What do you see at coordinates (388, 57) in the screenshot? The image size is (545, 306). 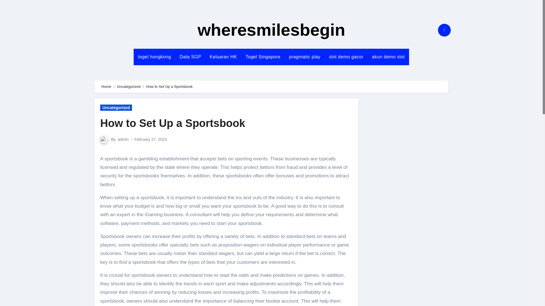 I see `akun demo slot` at bounding box center [388, 57].